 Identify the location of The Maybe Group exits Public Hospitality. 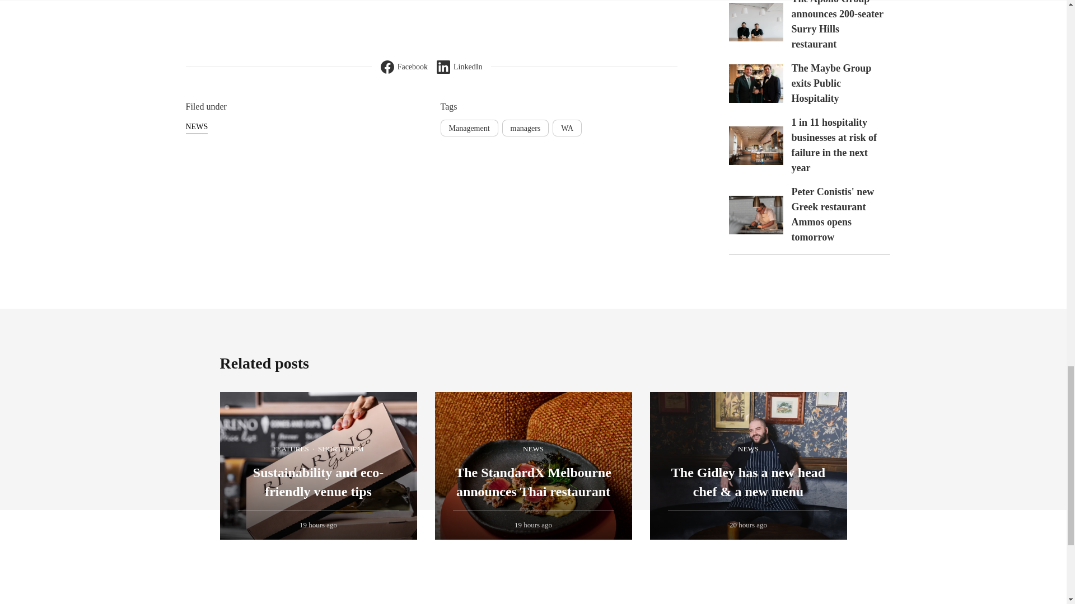
(831, 83).